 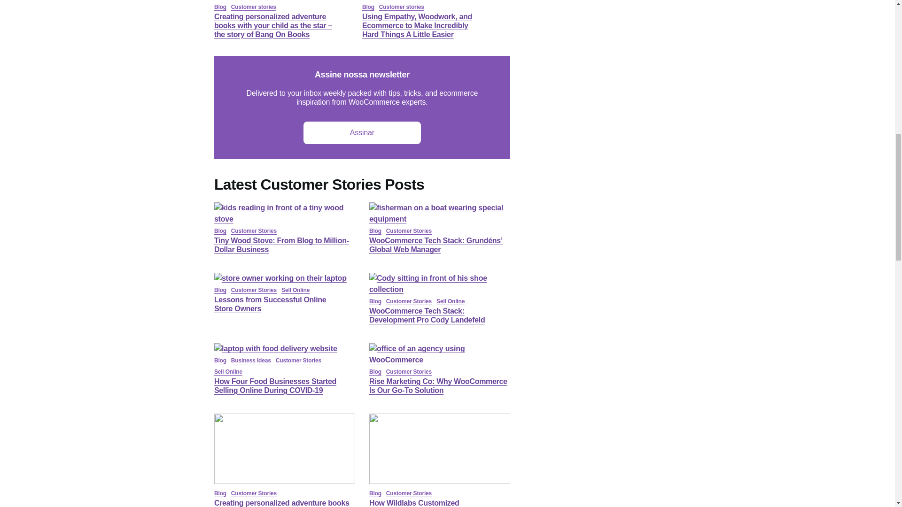 I want to click on Tiny Wood Stove: From Blog to Million-Dollar Business, so click(x=285, y=219).